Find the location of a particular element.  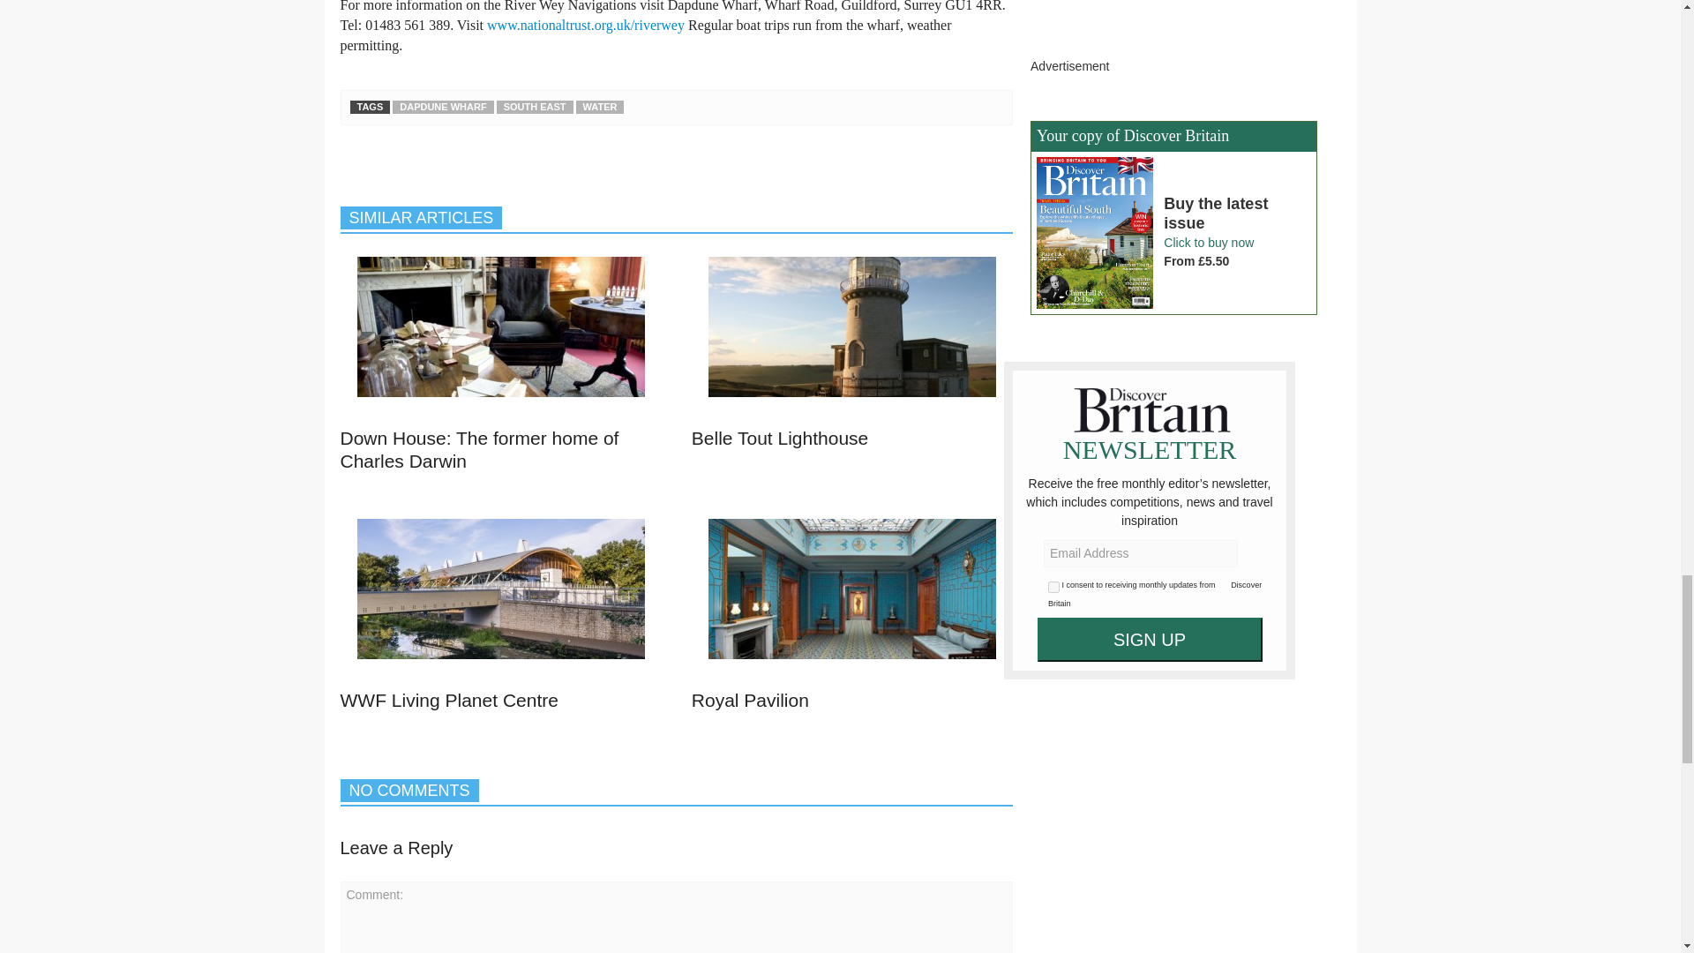

Down House: The former home of Charles Darwin is located at coordinates (501, 335).